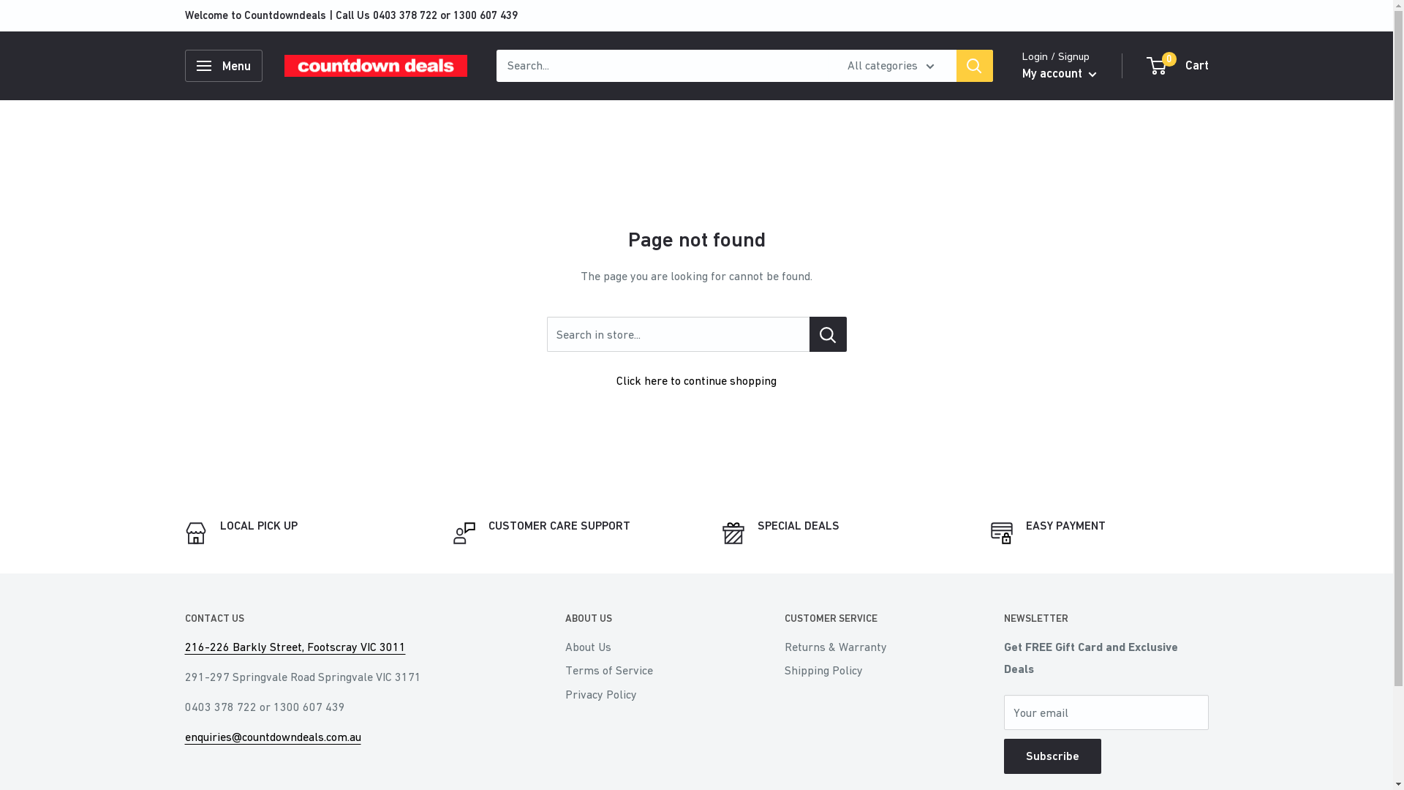 The image size is (1404, 790). What do you see at coordinates (868, 647) in the screenshot?
I see `Returns & Warranty` at bounding box center [868, 647].